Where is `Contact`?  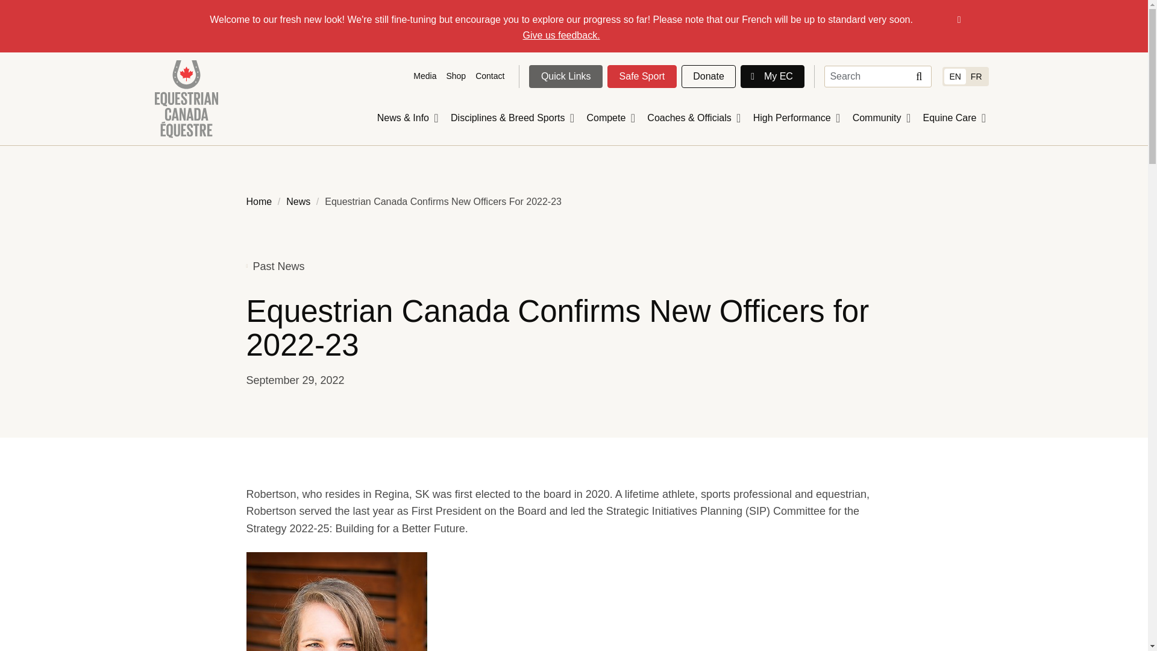 Contact is located at coordinates (489, 76).